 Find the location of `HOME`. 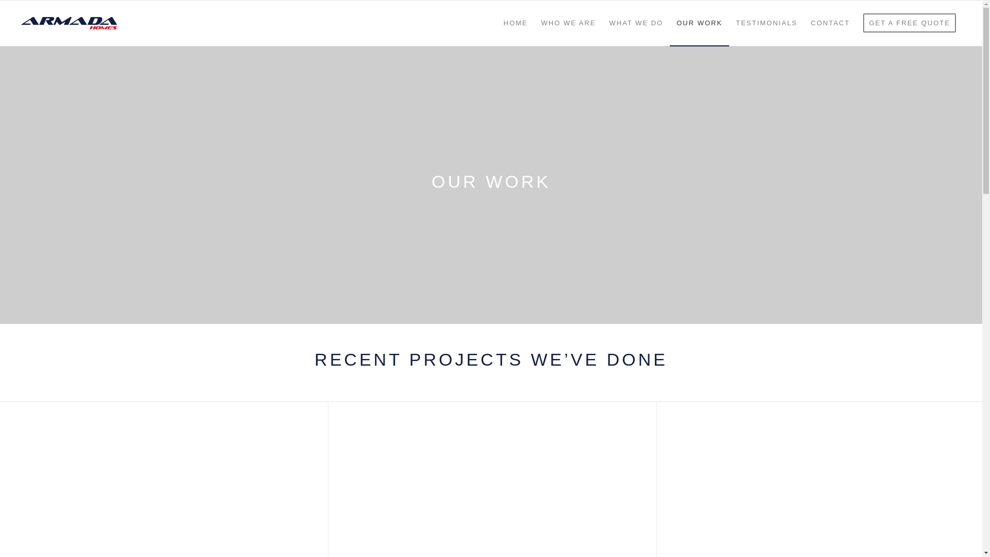

HOME is located at coordinates (516, 23).